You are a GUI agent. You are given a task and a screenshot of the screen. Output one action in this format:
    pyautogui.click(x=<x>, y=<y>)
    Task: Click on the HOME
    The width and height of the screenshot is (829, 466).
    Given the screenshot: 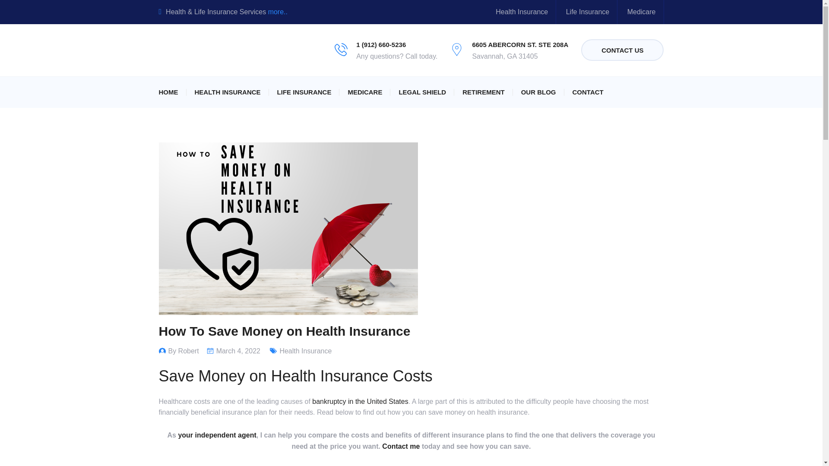 What is the action you would take?
    pyautogui.click(x=168, y=92)
    